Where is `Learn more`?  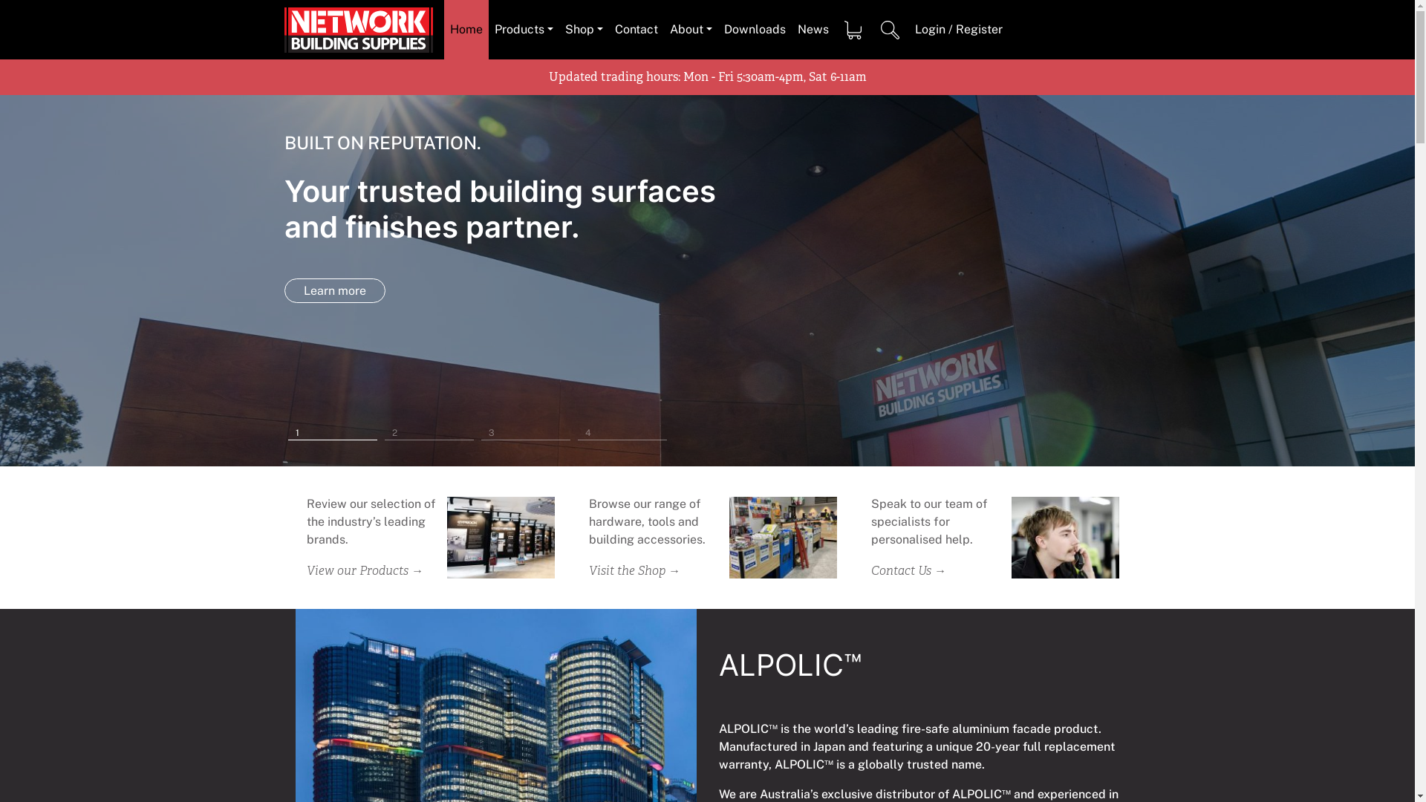
Learn more is located at coordinates (334, 291).